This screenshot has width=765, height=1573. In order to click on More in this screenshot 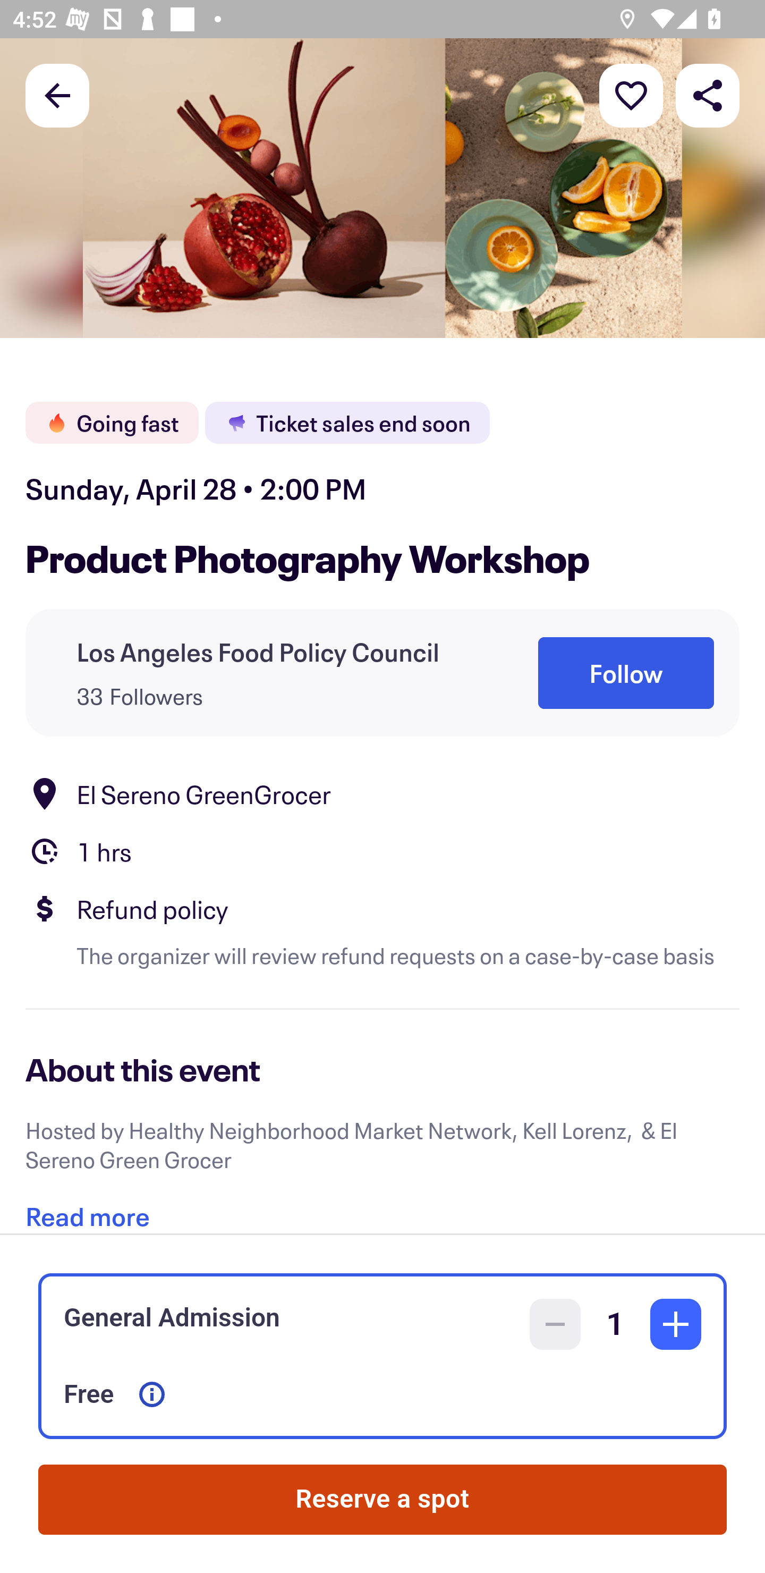, I will do `click(631, 95)`.